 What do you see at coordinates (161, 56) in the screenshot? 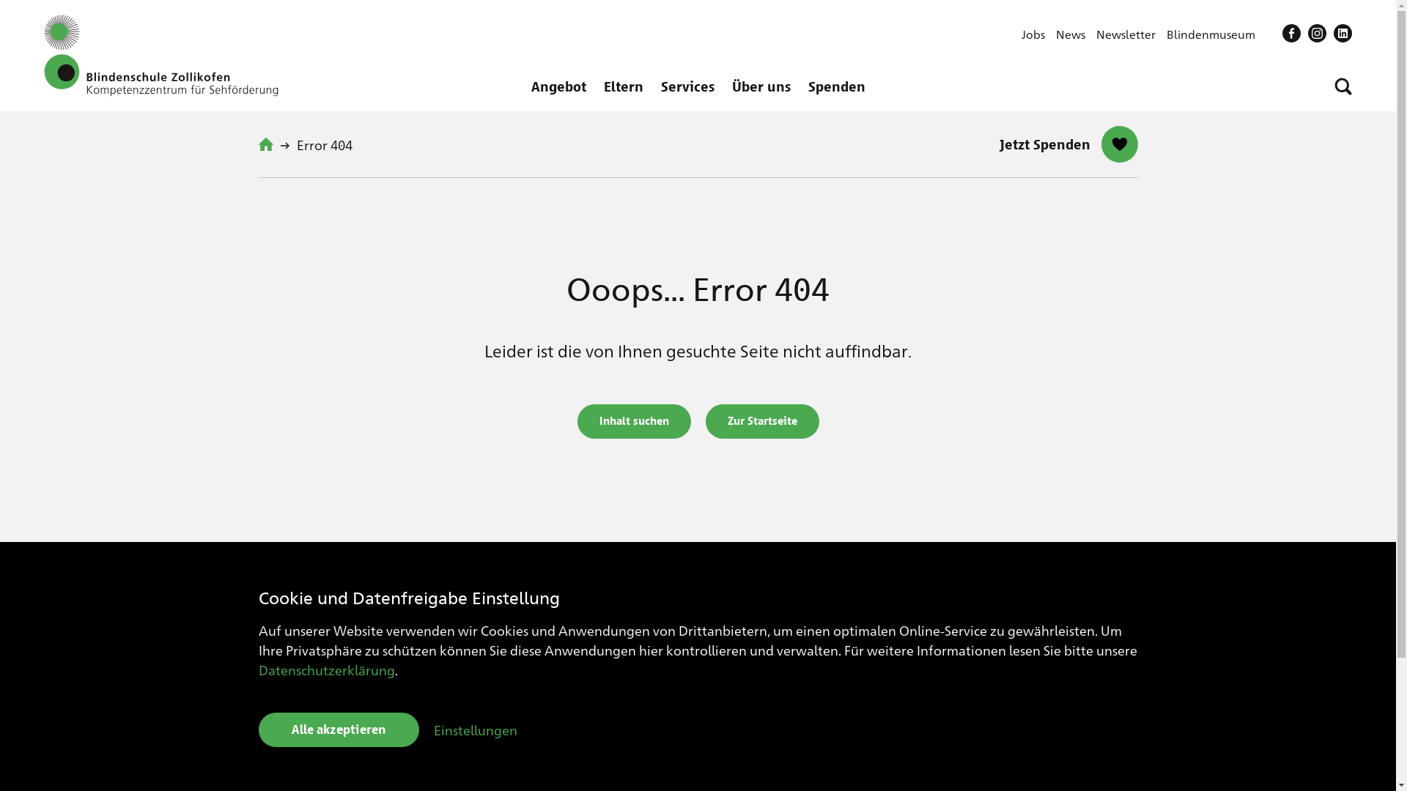
I see `Blindenschule Zollikofen` at bounding box center [161, 56].